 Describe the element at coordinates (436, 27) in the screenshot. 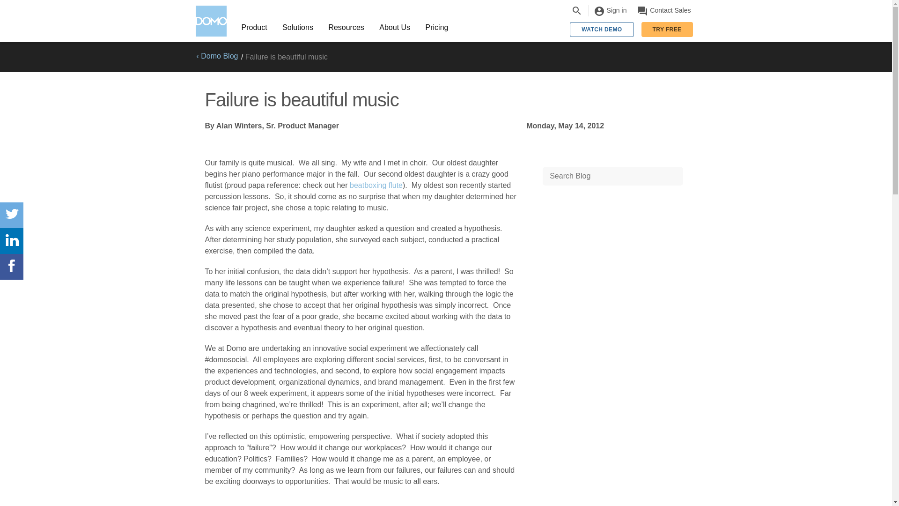

I see `Pricing` at that location.